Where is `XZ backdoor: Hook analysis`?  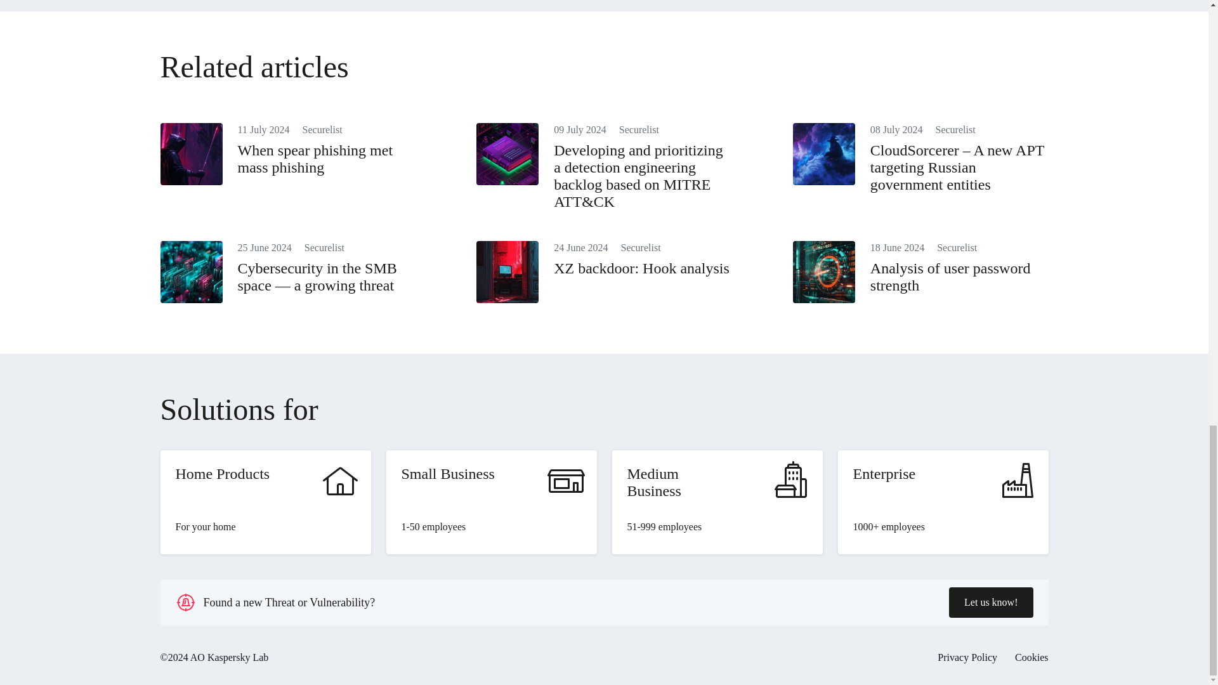 XZ backdoor: Hook analysis is located at coordinates (642, 268).